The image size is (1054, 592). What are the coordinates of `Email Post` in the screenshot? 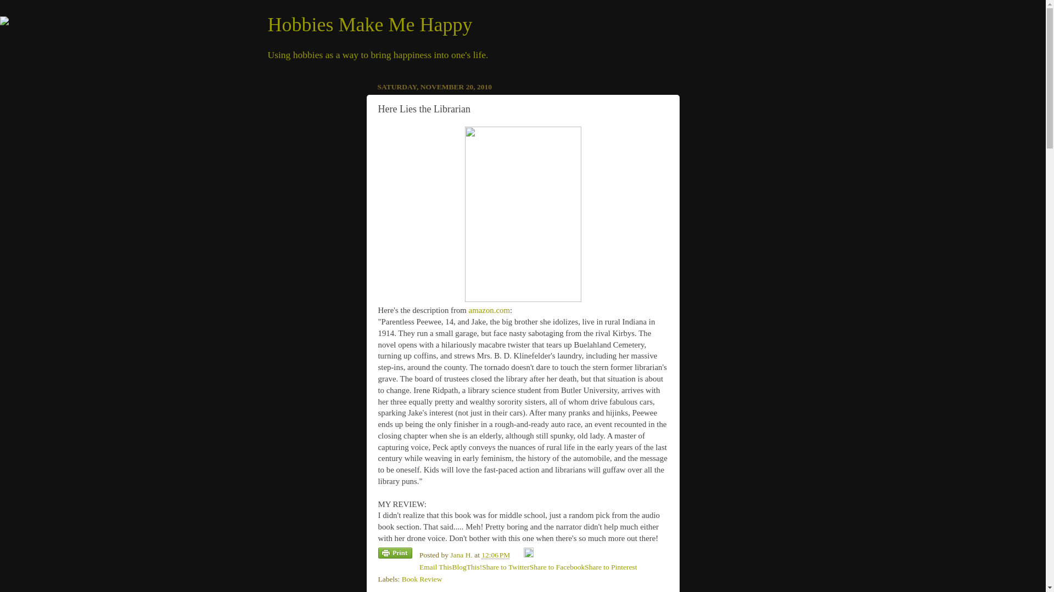 It's located at (518, 555).